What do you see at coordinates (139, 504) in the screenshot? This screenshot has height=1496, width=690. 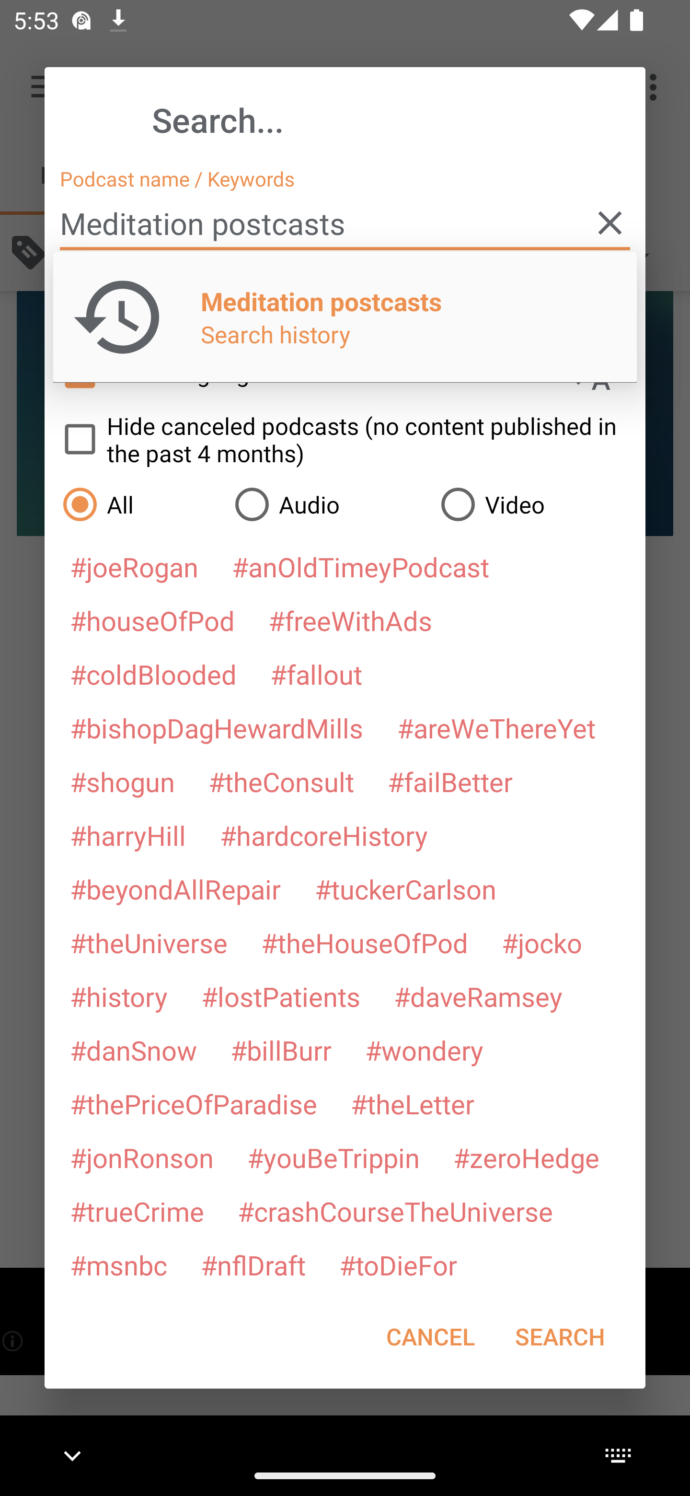 I see `All` at bounding box center [139, 504].